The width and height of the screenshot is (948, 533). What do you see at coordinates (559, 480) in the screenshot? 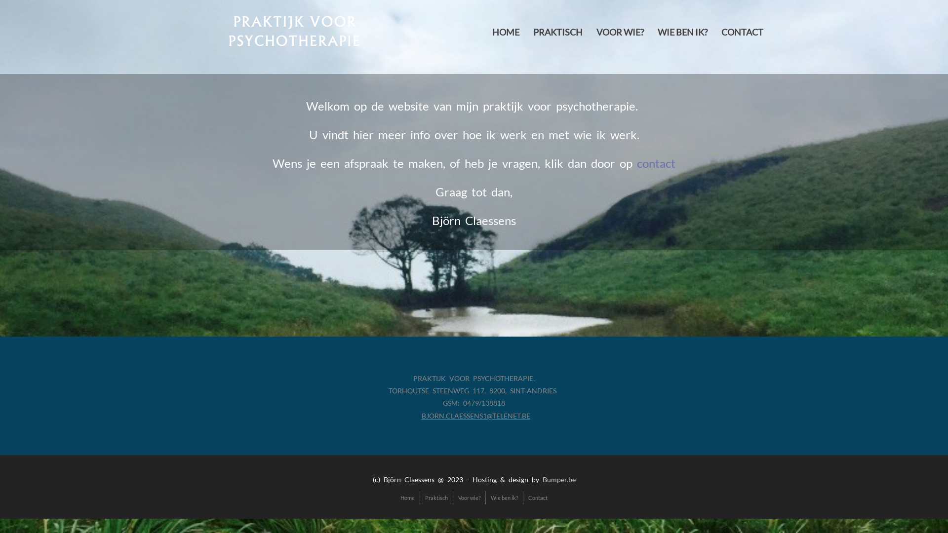
I see `Bumper.be` at bounding box center [559, 480].